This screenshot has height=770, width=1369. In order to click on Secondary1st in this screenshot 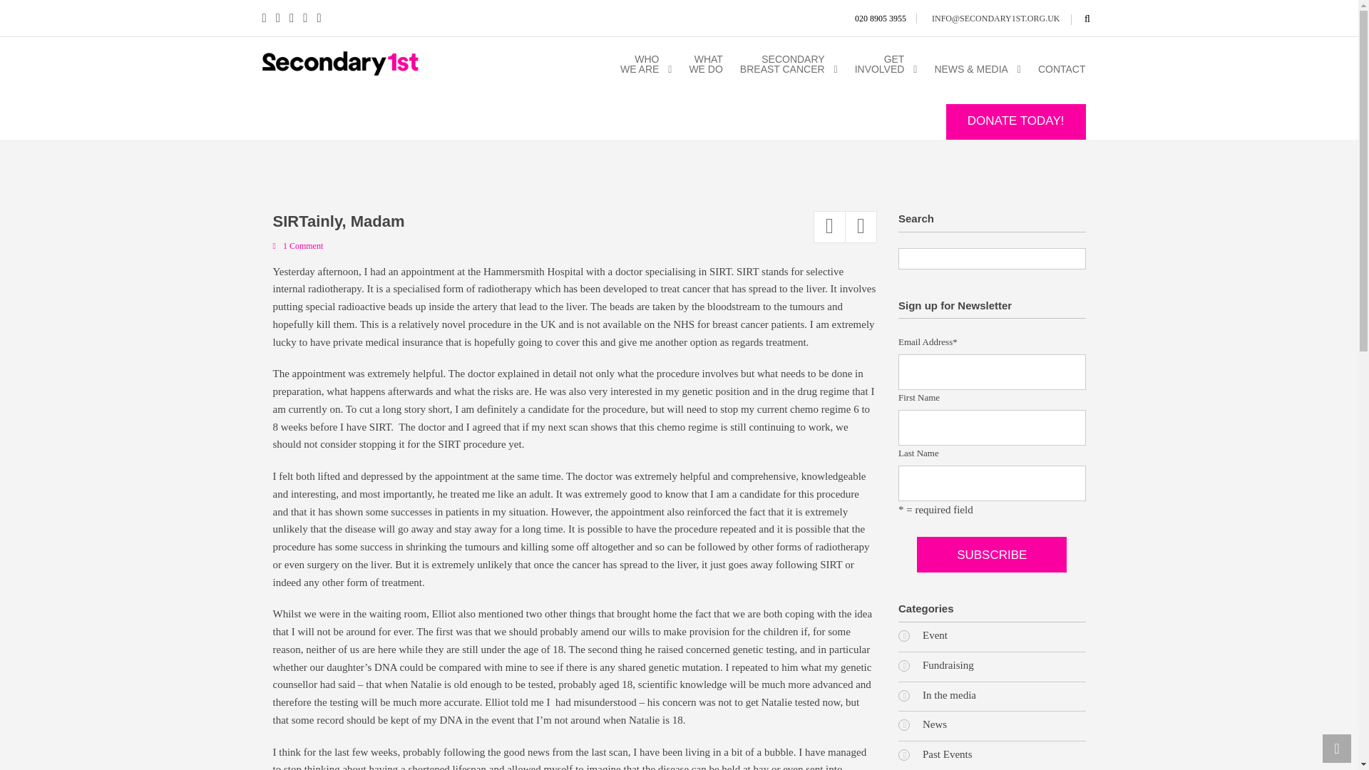, I will do `click(341, 63)`.